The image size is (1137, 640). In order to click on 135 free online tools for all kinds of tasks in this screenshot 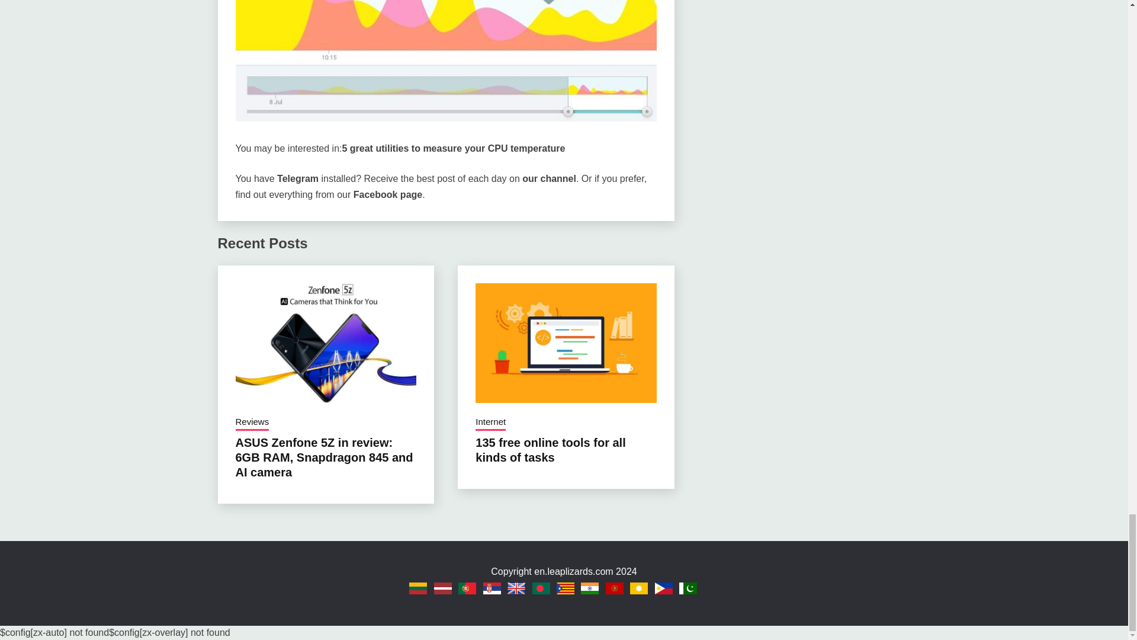, I will do `click(550, 450)`.